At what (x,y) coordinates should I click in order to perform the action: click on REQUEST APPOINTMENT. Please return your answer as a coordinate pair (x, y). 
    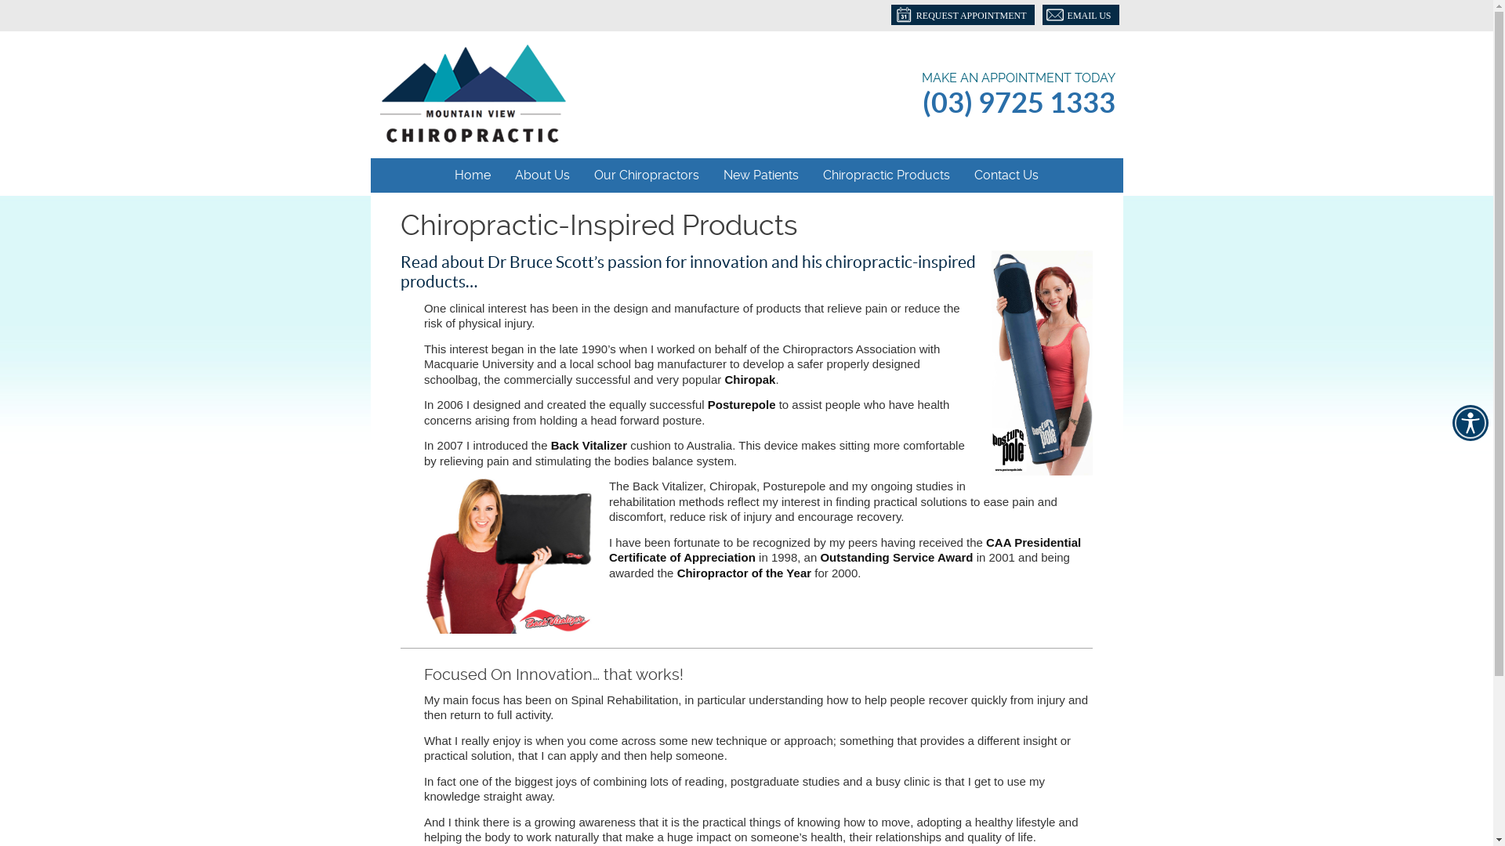
    Looking at the image, I should click on (963, 15).